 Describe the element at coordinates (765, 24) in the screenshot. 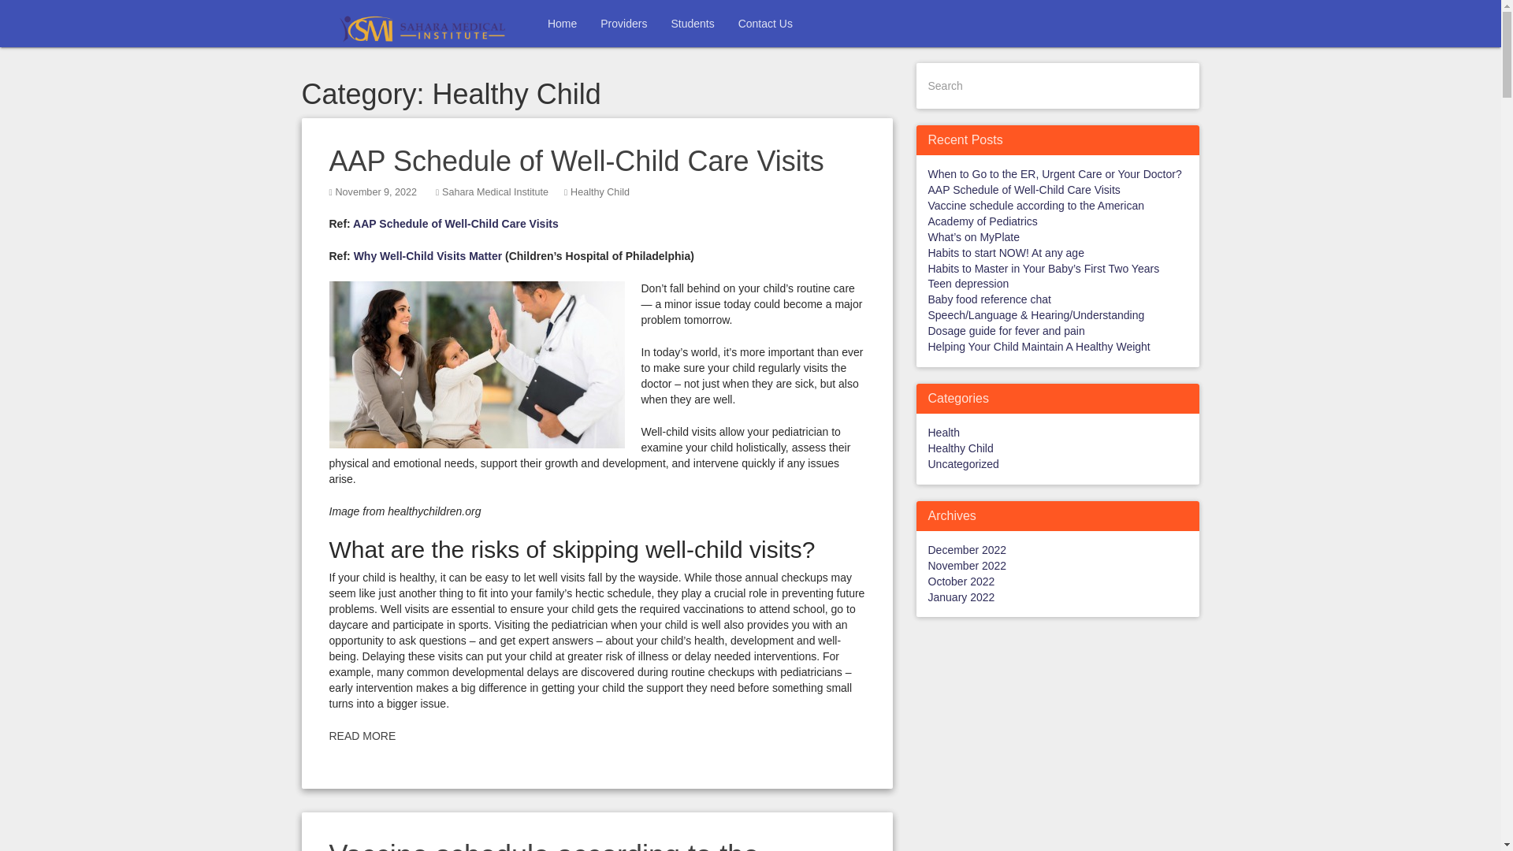

I see `Contact Us` at that location.